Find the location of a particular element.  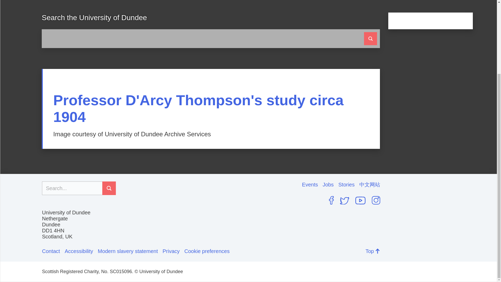

Explore our Chinese language website  is located at coordinates (369, 185).